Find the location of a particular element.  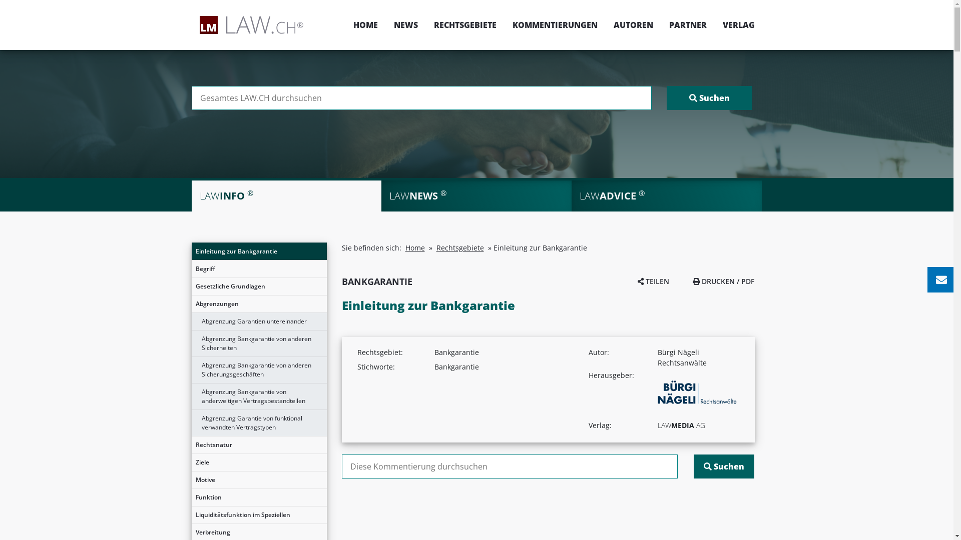

Rechtsnatur is located at coordinates (259, 445).